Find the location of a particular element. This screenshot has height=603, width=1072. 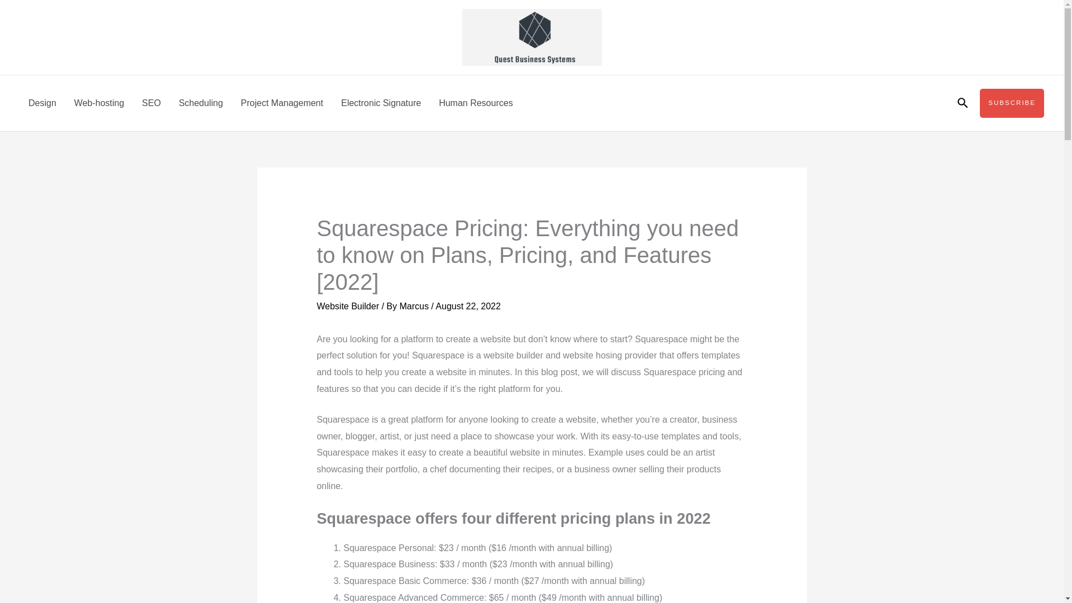

Electronic Signature is located at coordinates (381, 103).